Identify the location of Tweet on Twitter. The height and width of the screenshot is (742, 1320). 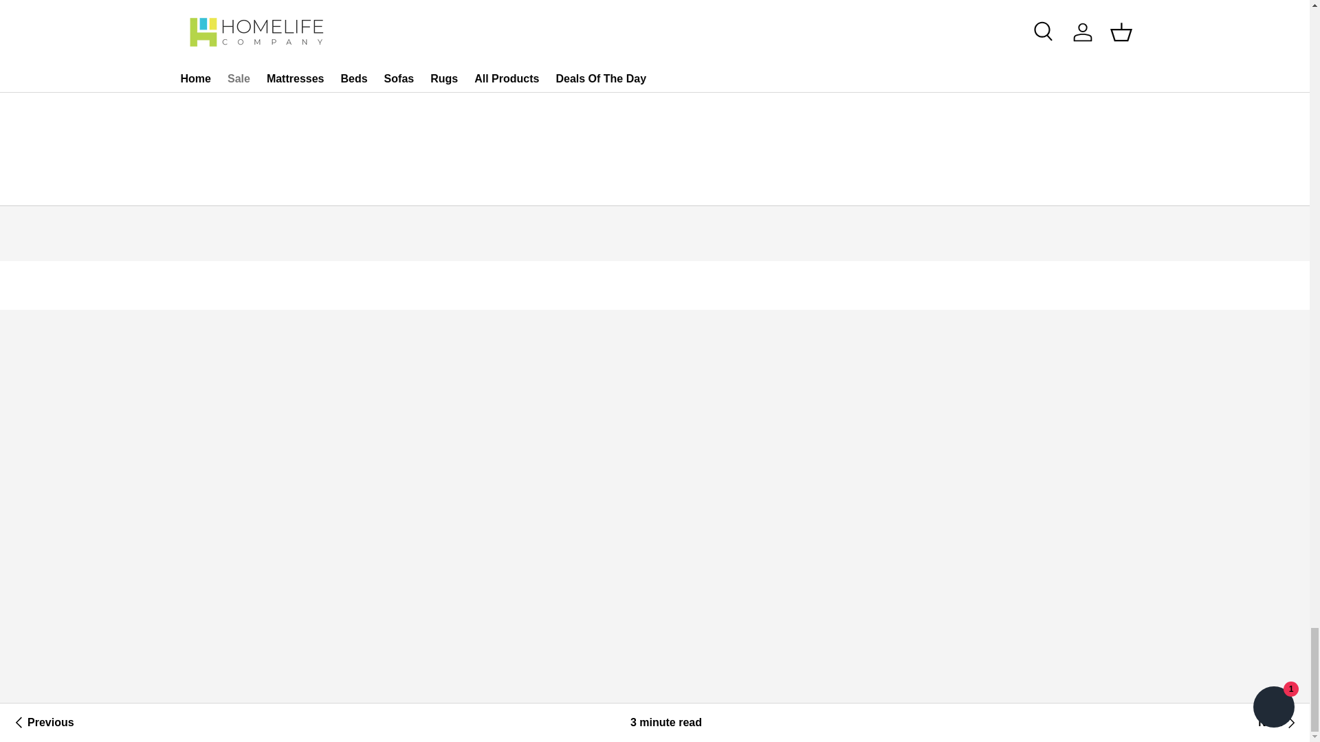
(444, 65).